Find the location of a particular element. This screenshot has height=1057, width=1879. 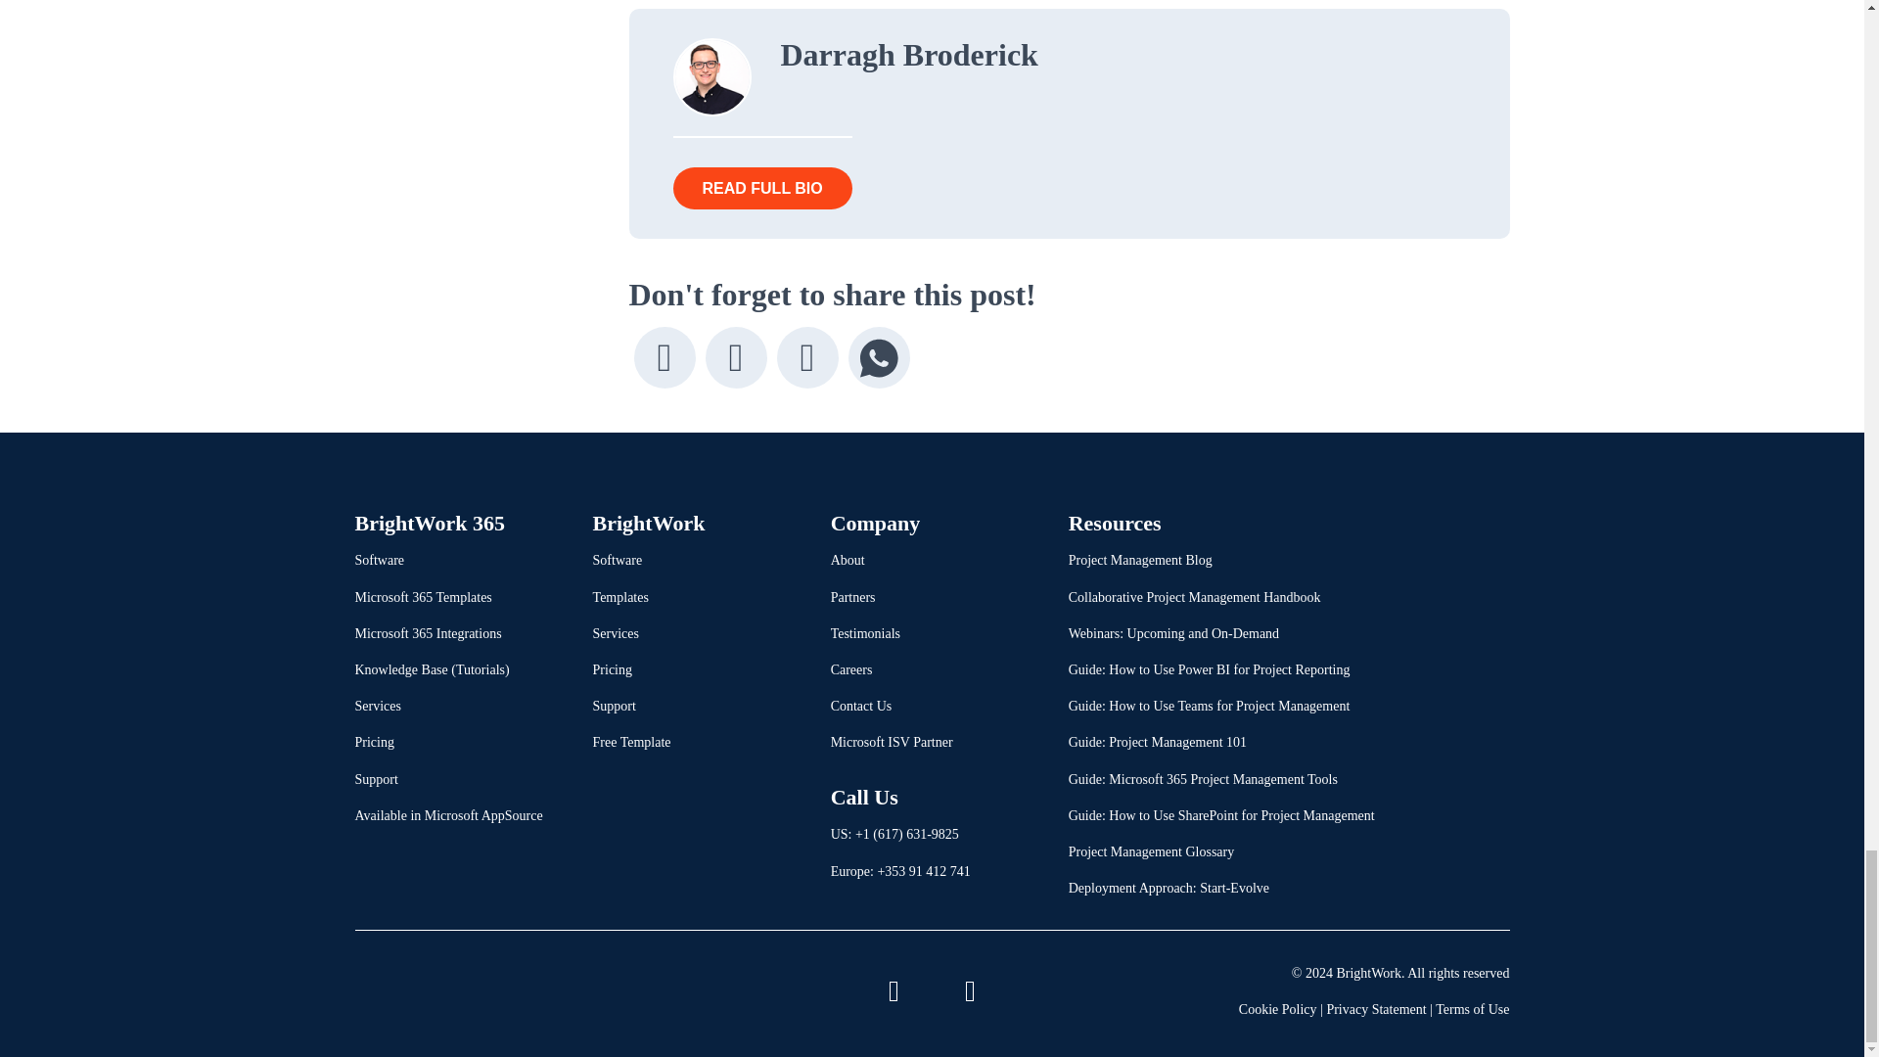

READ FULL BIO is located at coordinates (762, 188).